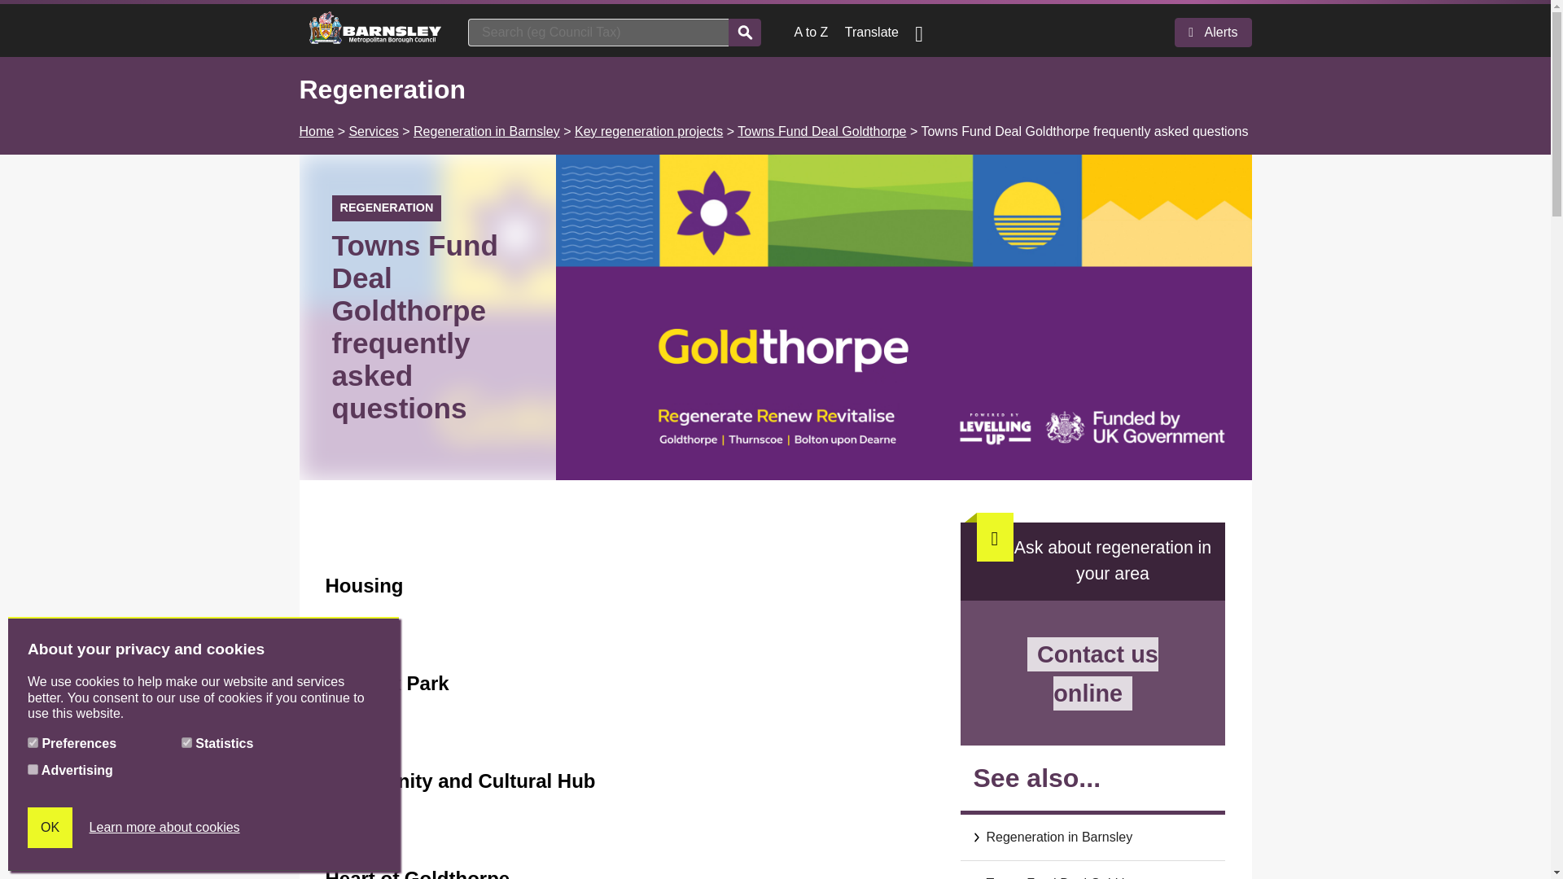 This screenshot has height=879, width=1563. What do you see at coordinates (872, 32) in the screenshot?
I see `Translate` at bounding box center [872, 32].